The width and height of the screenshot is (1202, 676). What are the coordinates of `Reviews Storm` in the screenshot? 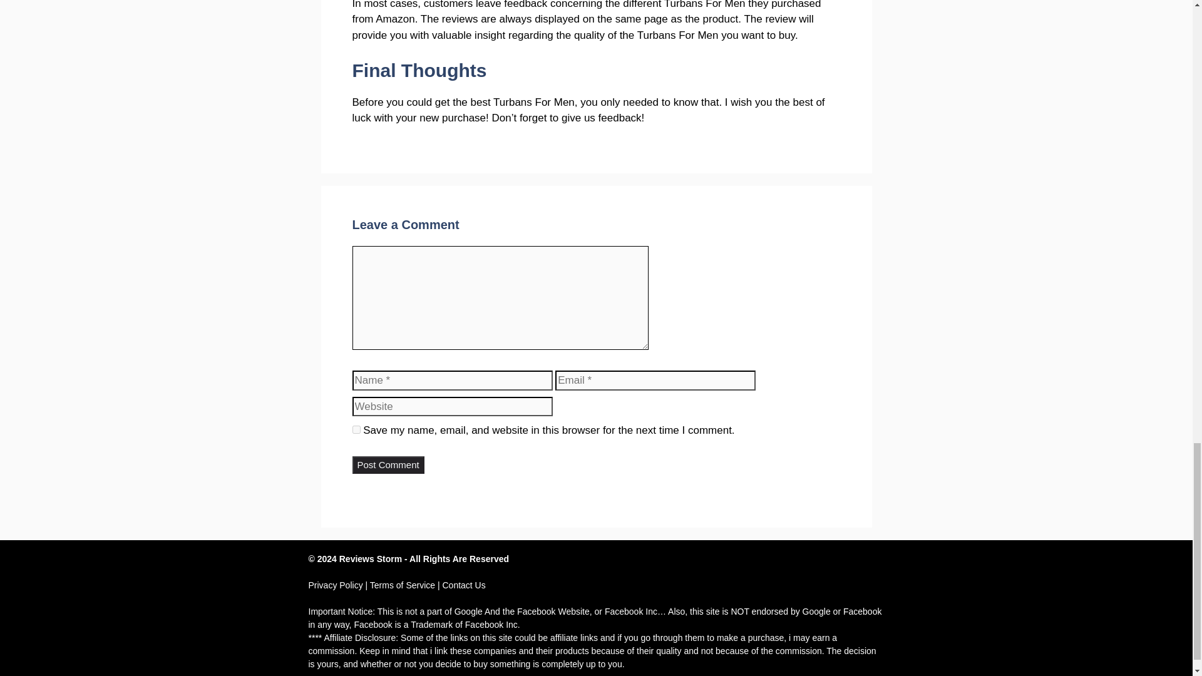 It's located at (370, 558).